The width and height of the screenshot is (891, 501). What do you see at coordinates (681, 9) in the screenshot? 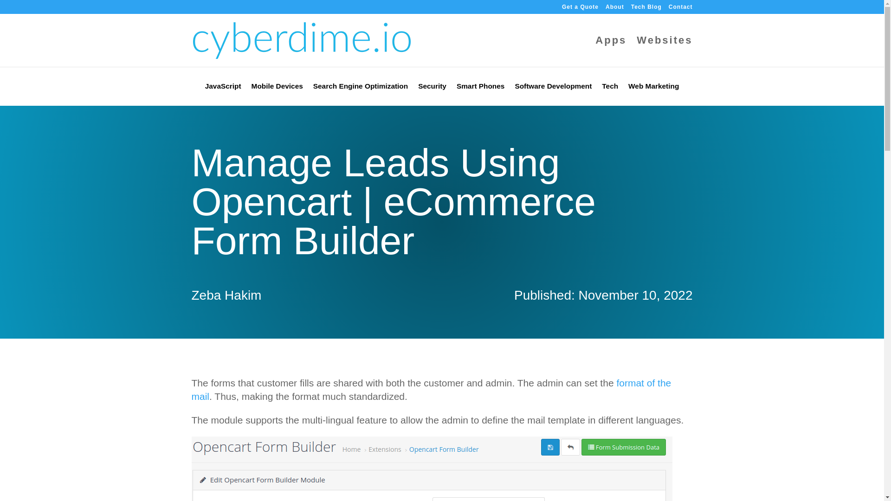
I see `Contact` at bounding box center [681, 9].